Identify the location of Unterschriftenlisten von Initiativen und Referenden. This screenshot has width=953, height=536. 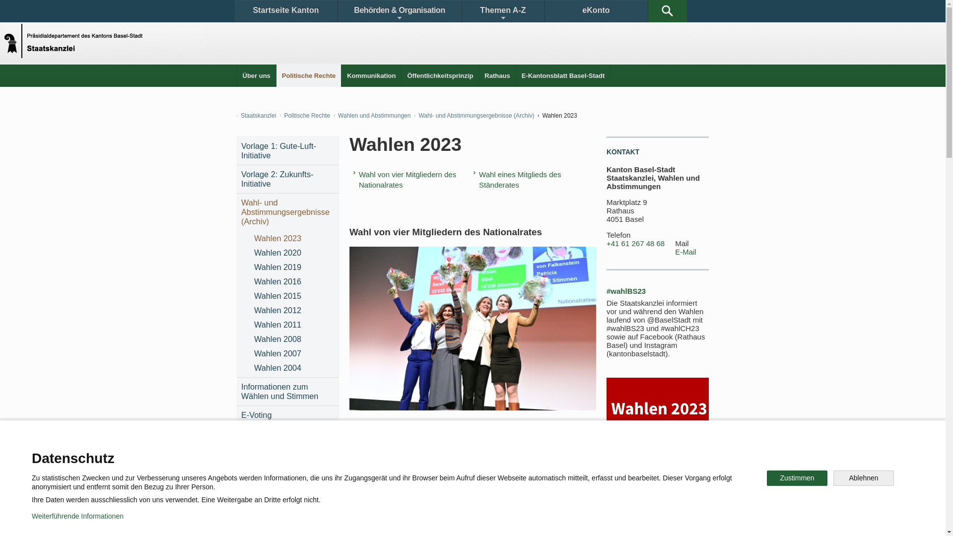
(508, 31).